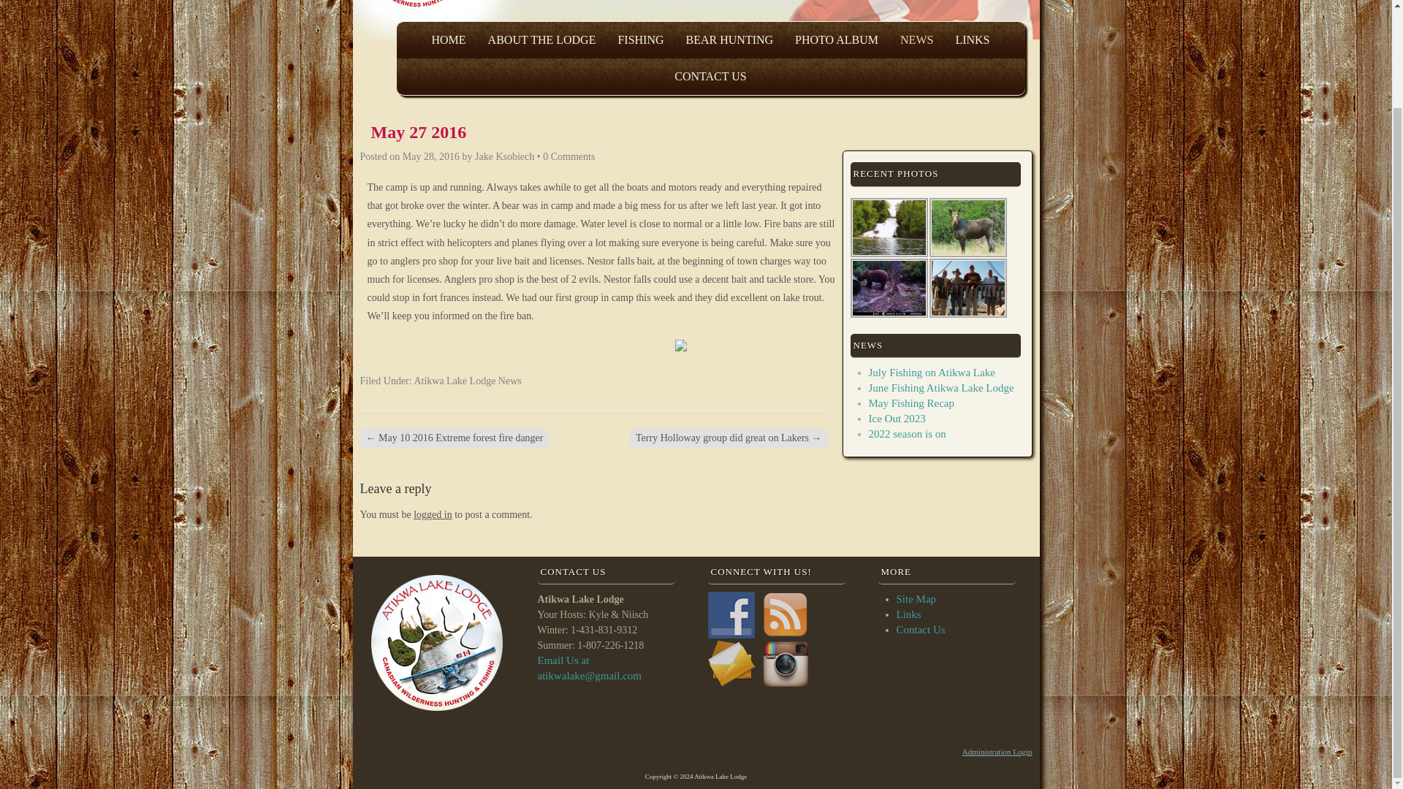  What do you see at coordinates (785, 663) in the screenshot?
I see `Follow Us on Instagram` at bounding box center [785, 663].